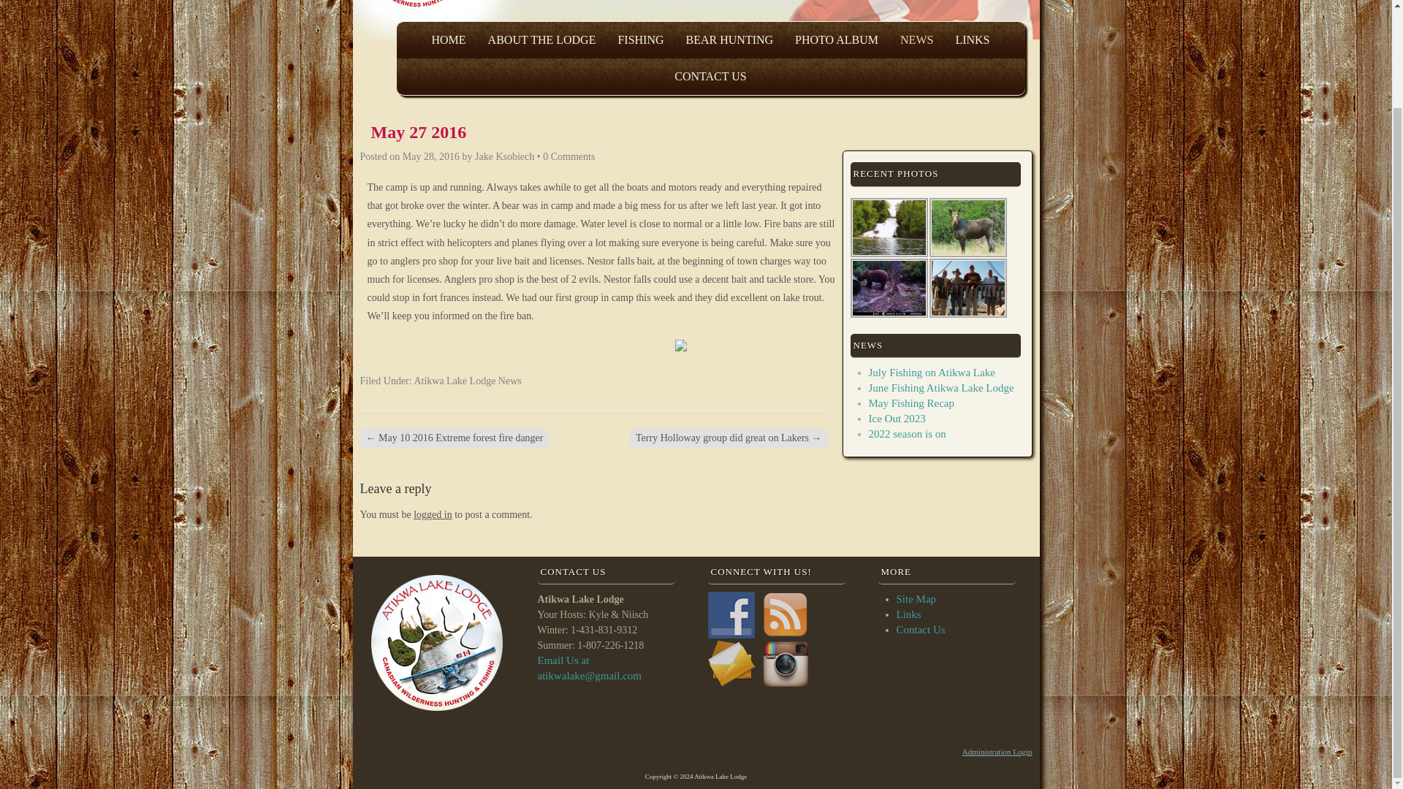  What do you see at coordinates (785, 663) in the screenshot?
I see `Follow Us on Instagram` at bounding box center [785, 663].